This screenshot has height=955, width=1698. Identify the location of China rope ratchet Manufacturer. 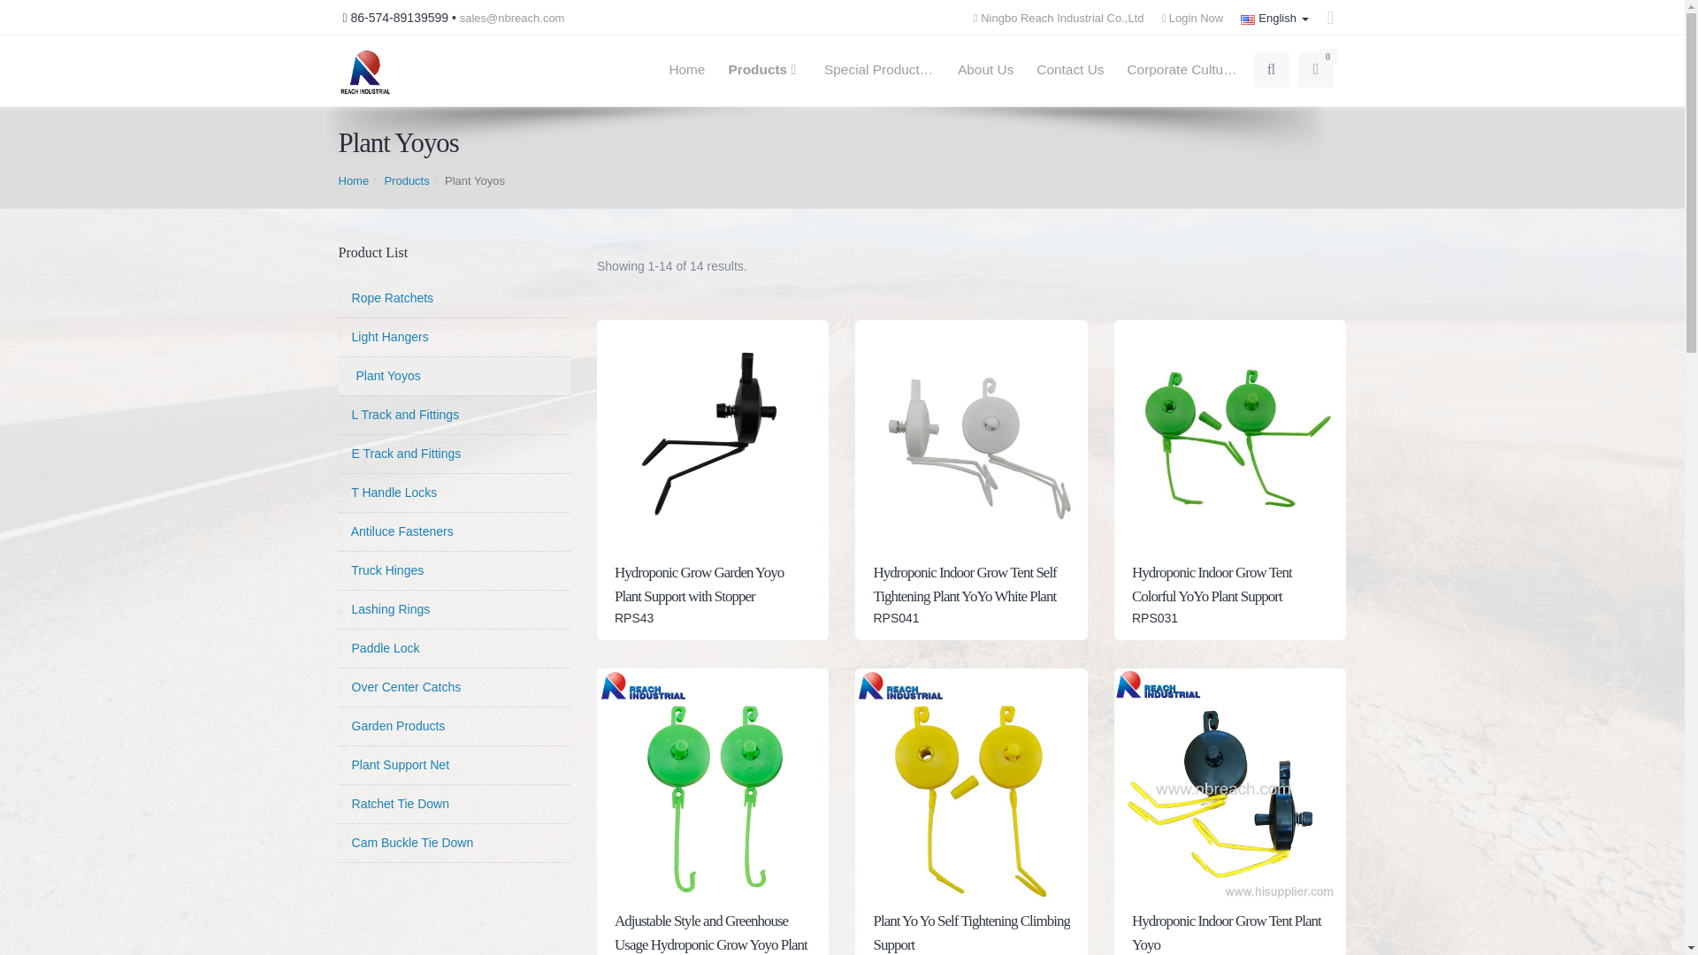
(364, 71).